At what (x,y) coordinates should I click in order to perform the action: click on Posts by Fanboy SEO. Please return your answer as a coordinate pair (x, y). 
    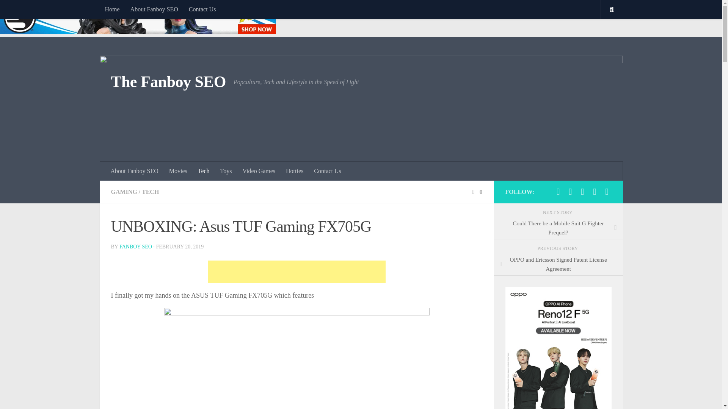
    Looking at the image, I should click on (136, 246).